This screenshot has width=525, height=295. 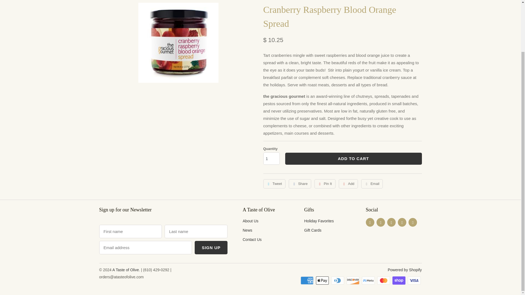 I want to click on Shop Pay, so click(x=399, y=280).